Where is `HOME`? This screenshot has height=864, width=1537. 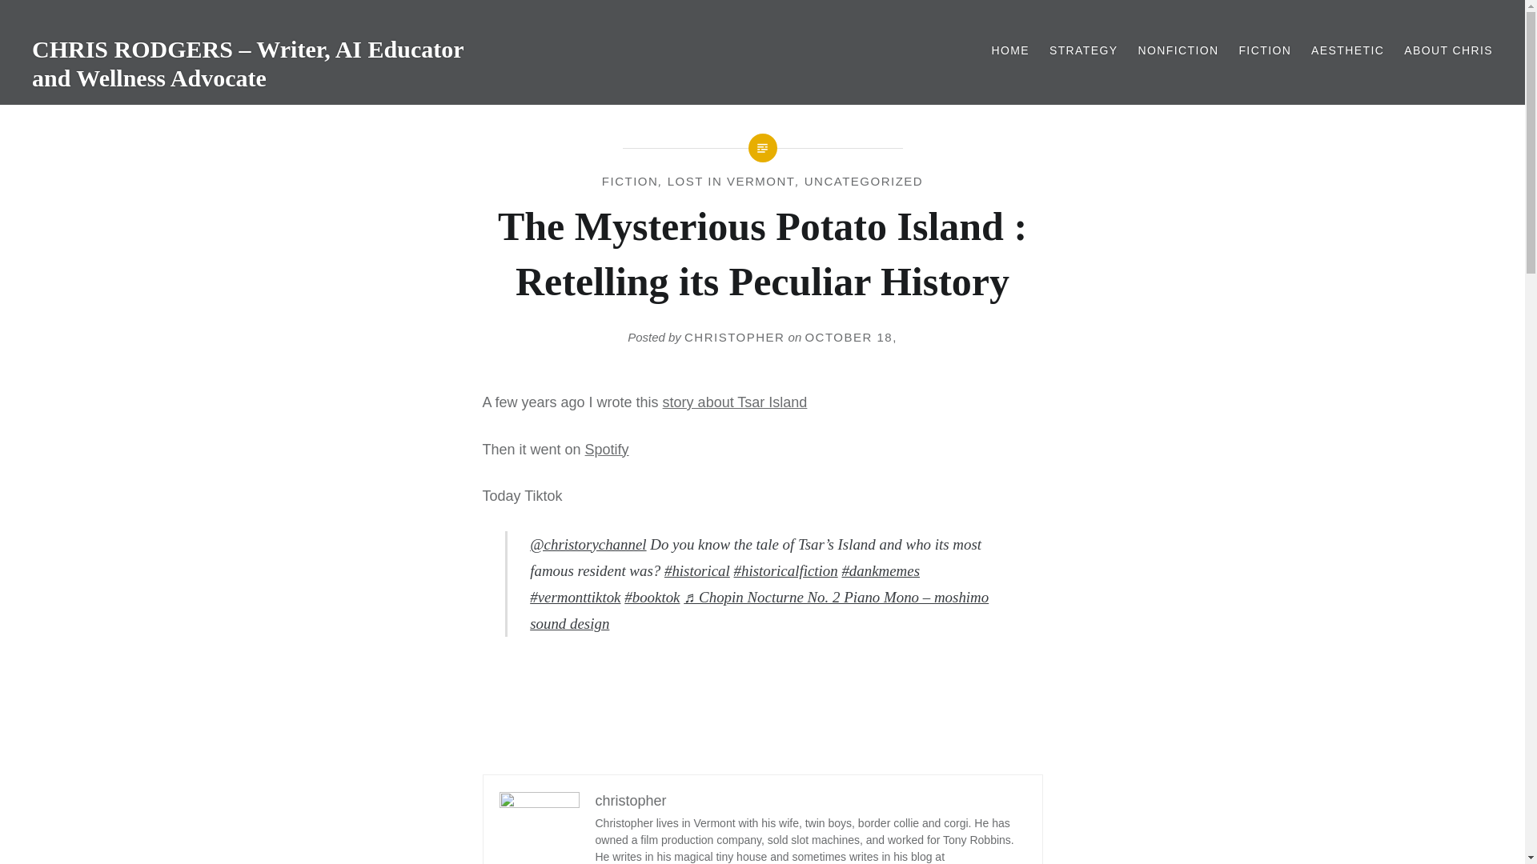
HOME is located at coordinates (1010, 50).